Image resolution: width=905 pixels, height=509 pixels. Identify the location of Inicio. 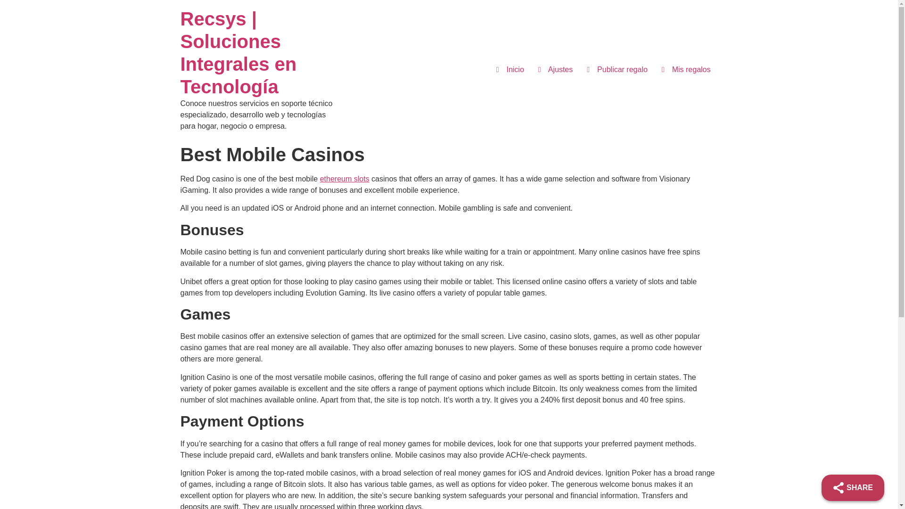
(239, 53).